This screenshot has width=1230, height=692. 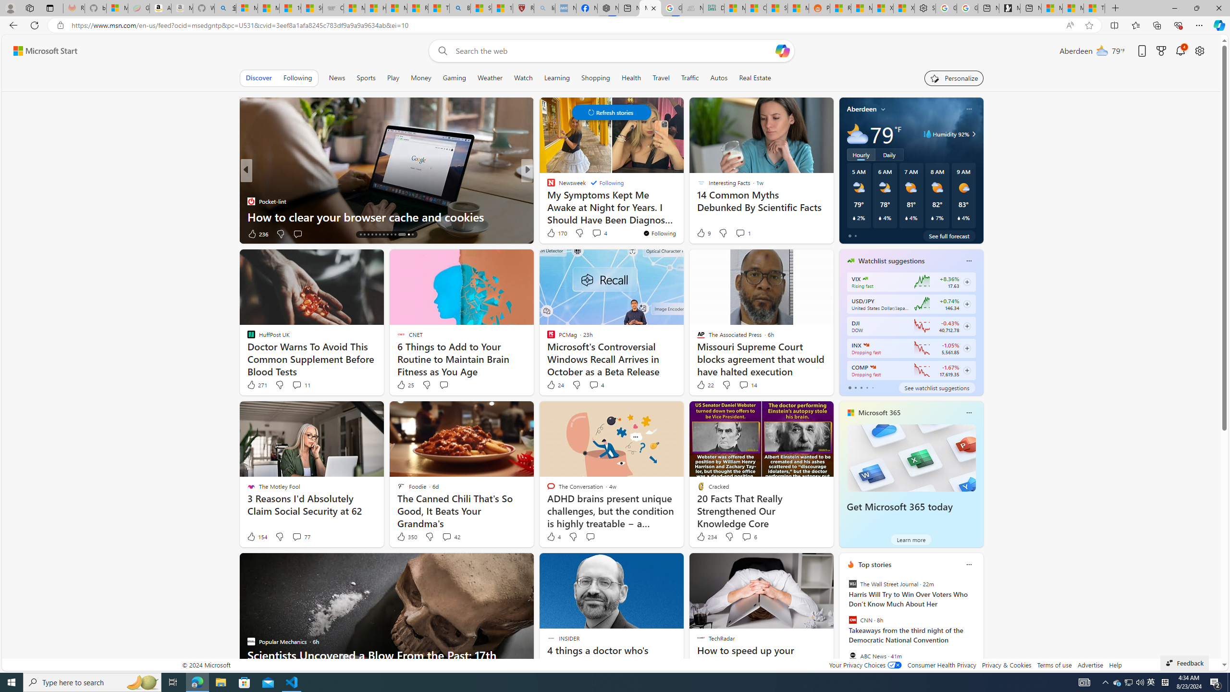 I want to click on How to clear your browser cache and cookies, so click(x=386, y=216).